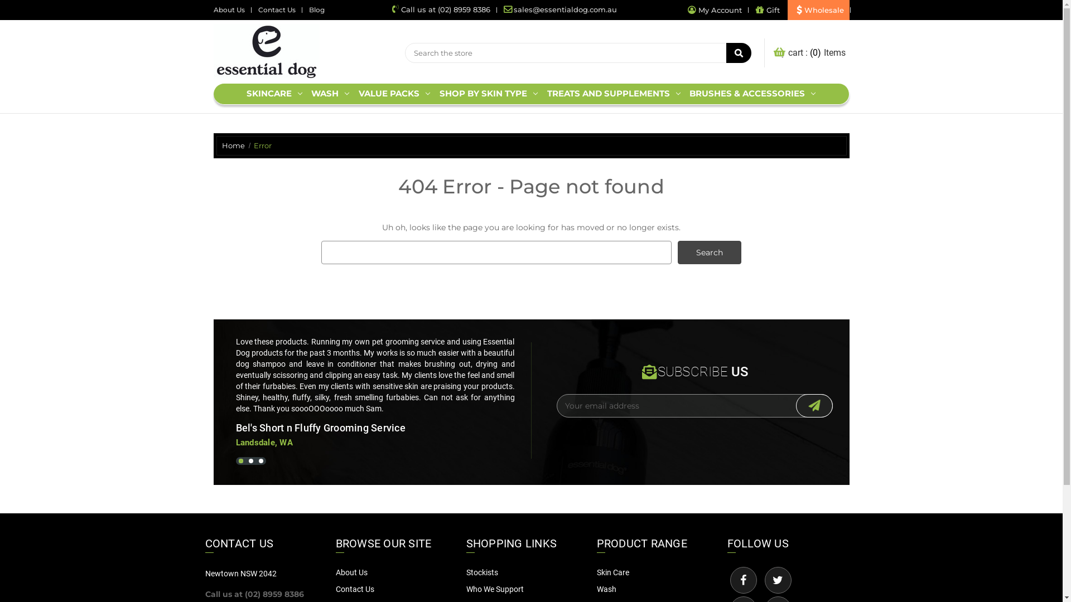 This screenshot has height=602, width=1071. I want to click on About Us, so click(229, 10).